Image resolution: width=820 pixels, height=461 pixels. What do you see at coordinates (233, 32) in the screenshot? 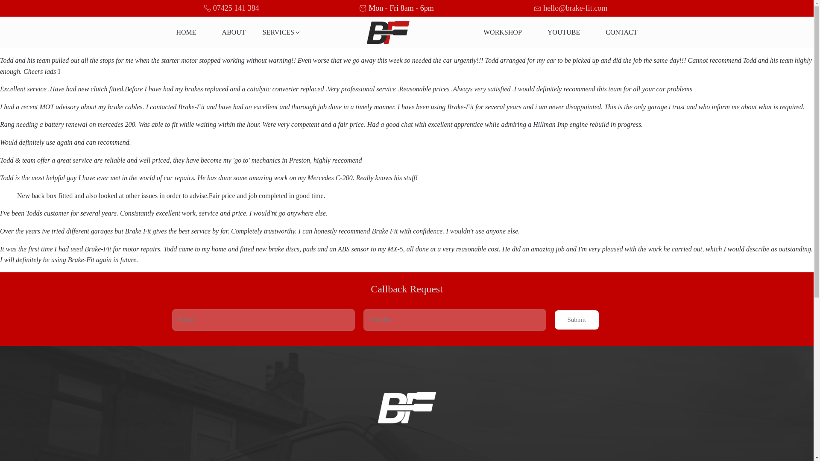
I see `ABOUT` at bounding box center [233, 32].